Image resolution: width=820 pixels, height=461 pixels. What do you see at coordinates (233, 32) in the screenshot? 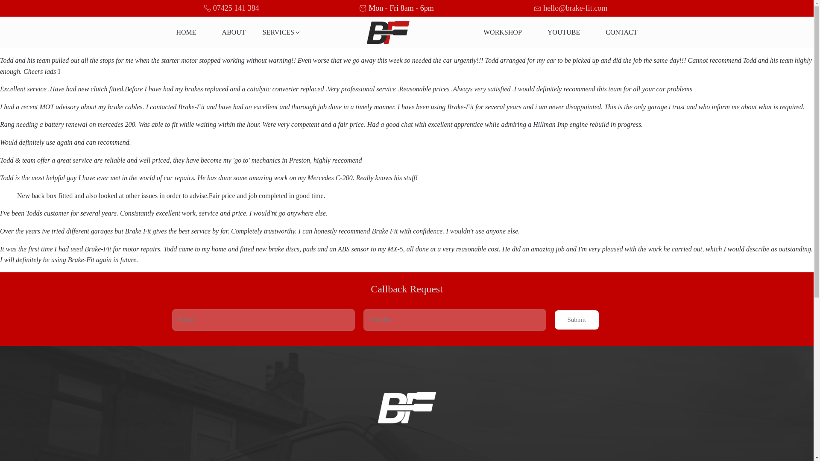
I see `ABOUT` at bounding box center [233, 32].